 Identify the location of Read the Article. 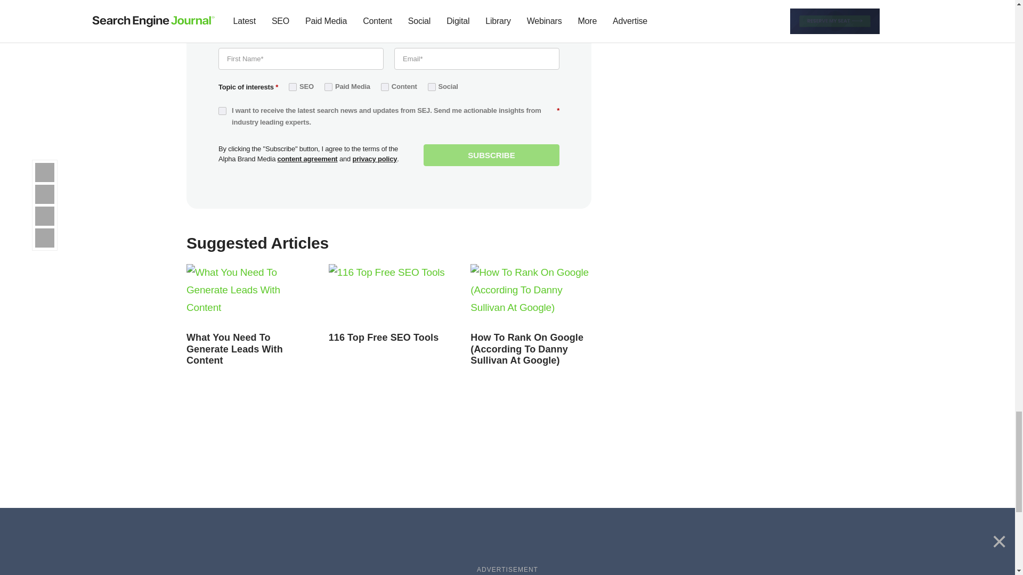
(389, 295).